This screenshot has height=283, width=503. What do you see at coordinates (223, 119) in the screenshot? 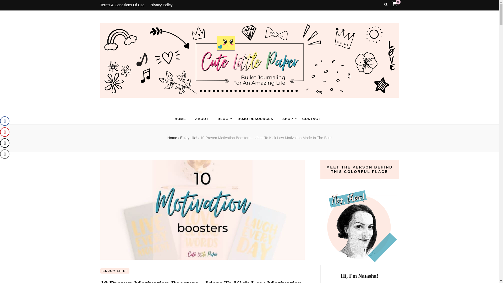
I see `BLOG` at bounding box center [223, 119].